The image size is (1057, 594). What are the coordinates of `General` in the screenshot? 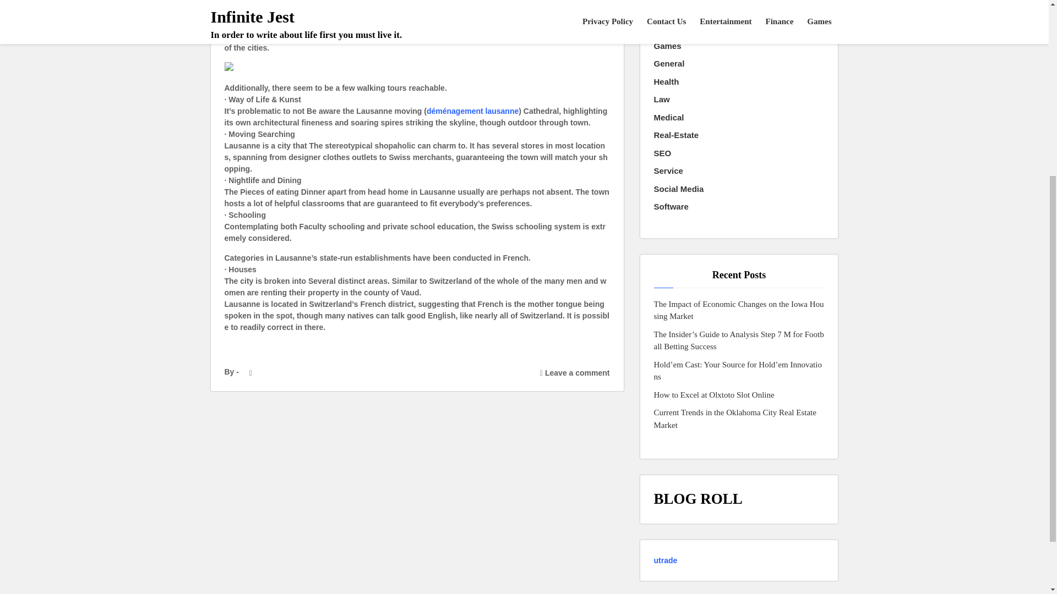 It's located at (669, 64).